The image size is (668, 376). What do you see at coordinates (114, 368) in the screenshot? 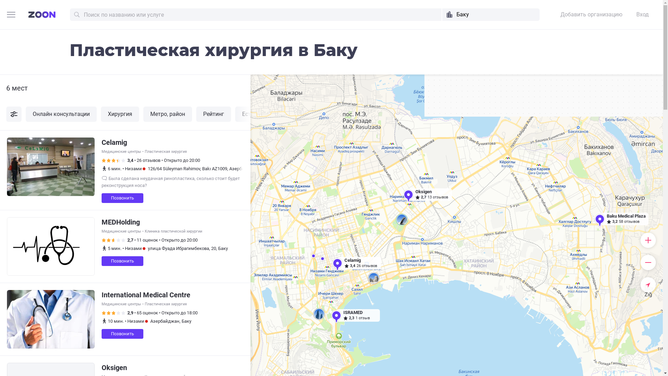
I see `Oksigen` at bounding box center [114, 368].